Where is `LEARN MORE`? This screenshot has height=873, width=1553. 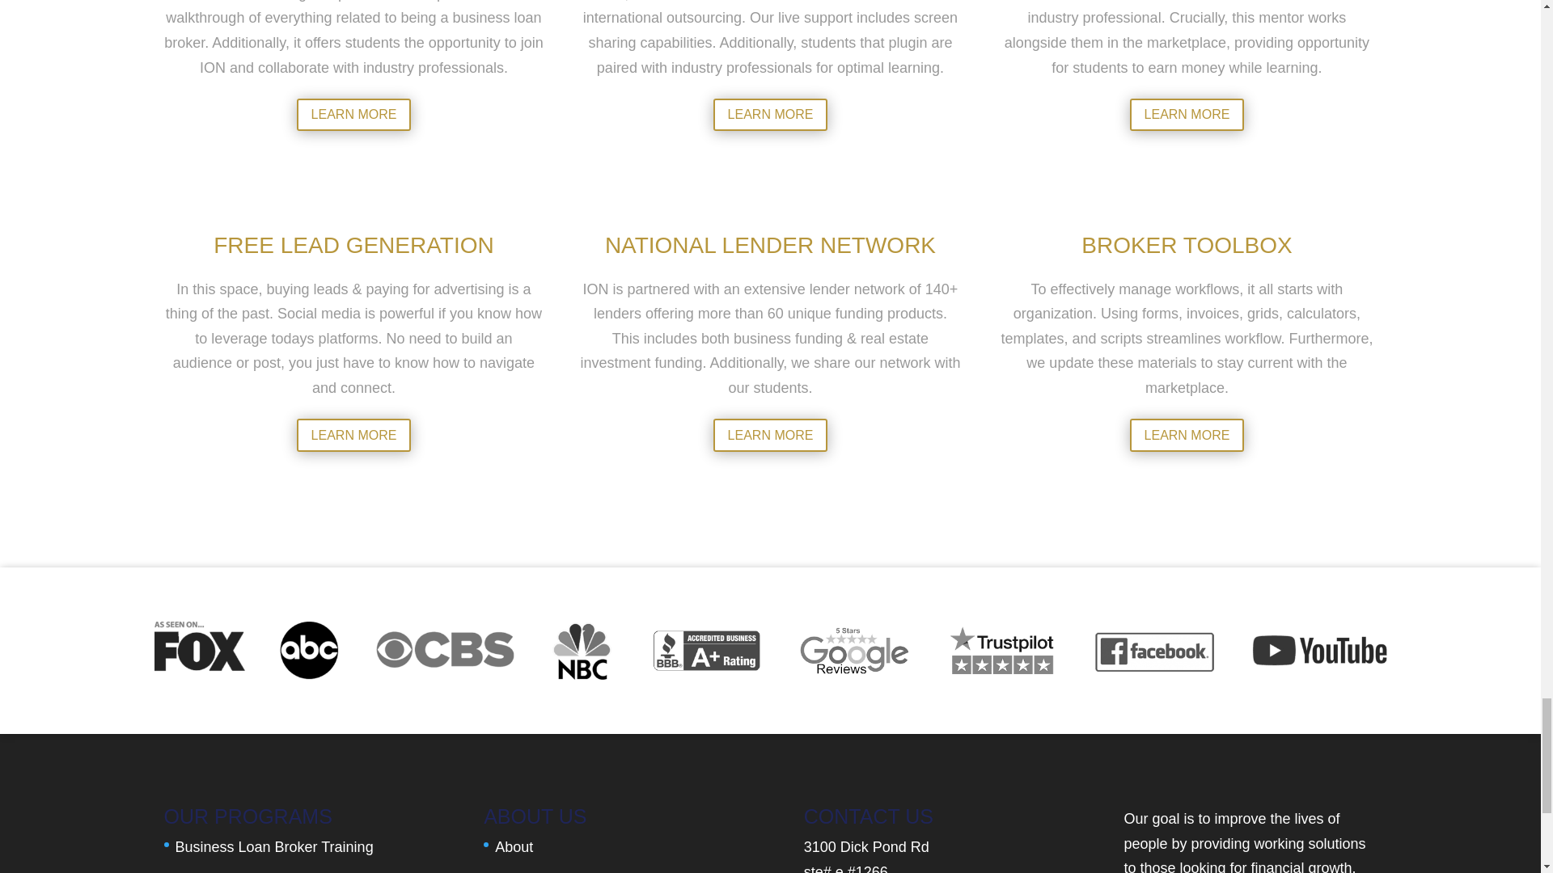 LEARN MORE is located at coordinates (1187, 435).